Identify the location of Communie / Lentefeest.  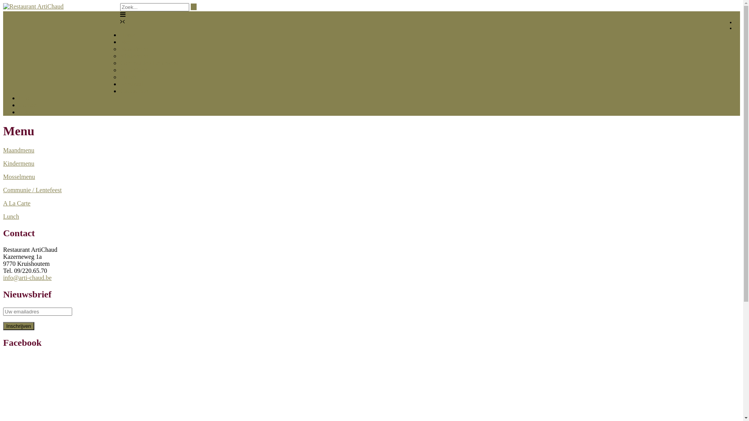
(149, 63).